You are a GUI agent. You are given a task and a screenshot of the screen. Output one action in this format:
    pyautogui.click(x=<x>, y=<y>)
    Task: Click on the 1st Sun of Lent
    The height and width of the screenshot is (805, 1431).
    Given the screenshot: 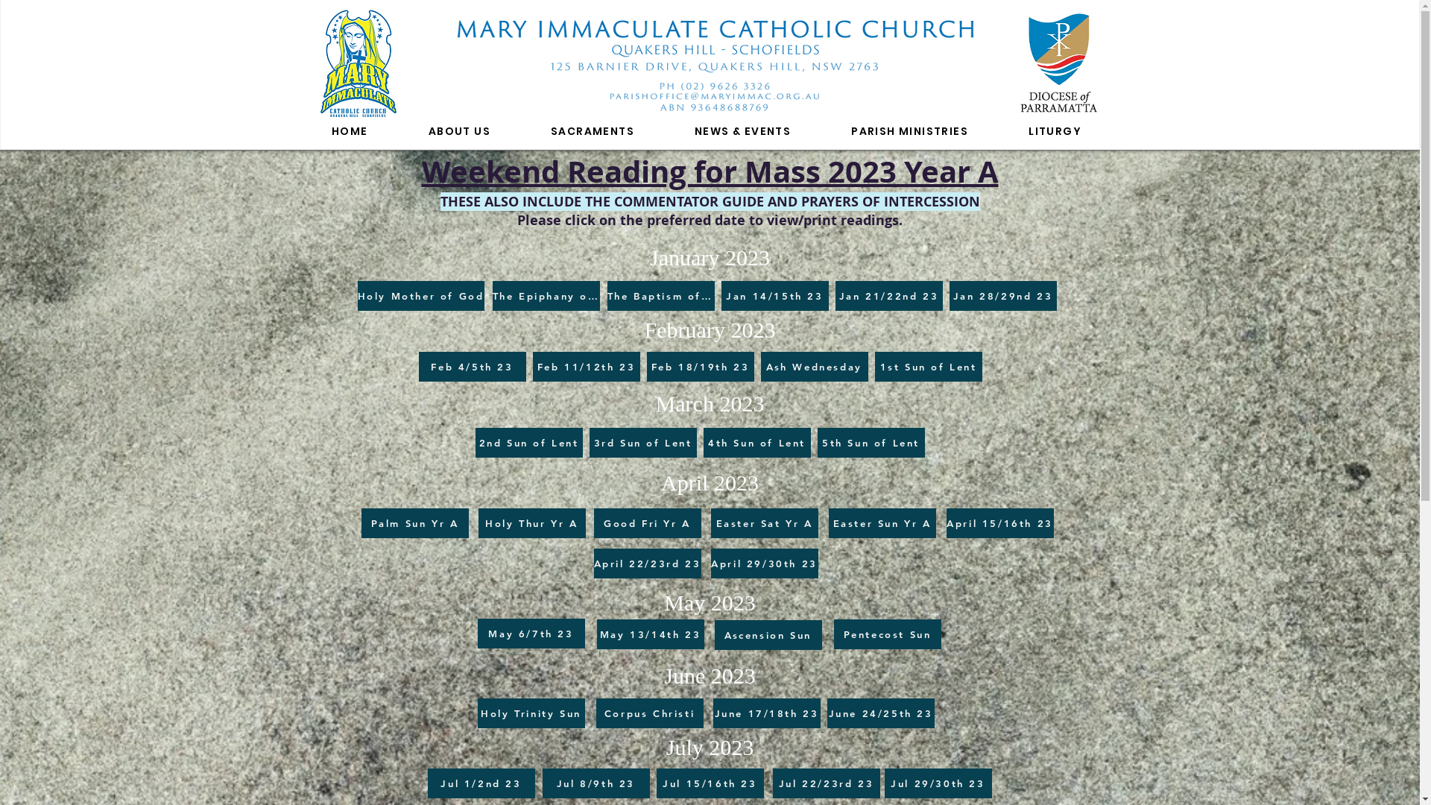 What is the action you would take?
    pyautogui.click(x=929, y=367)
    